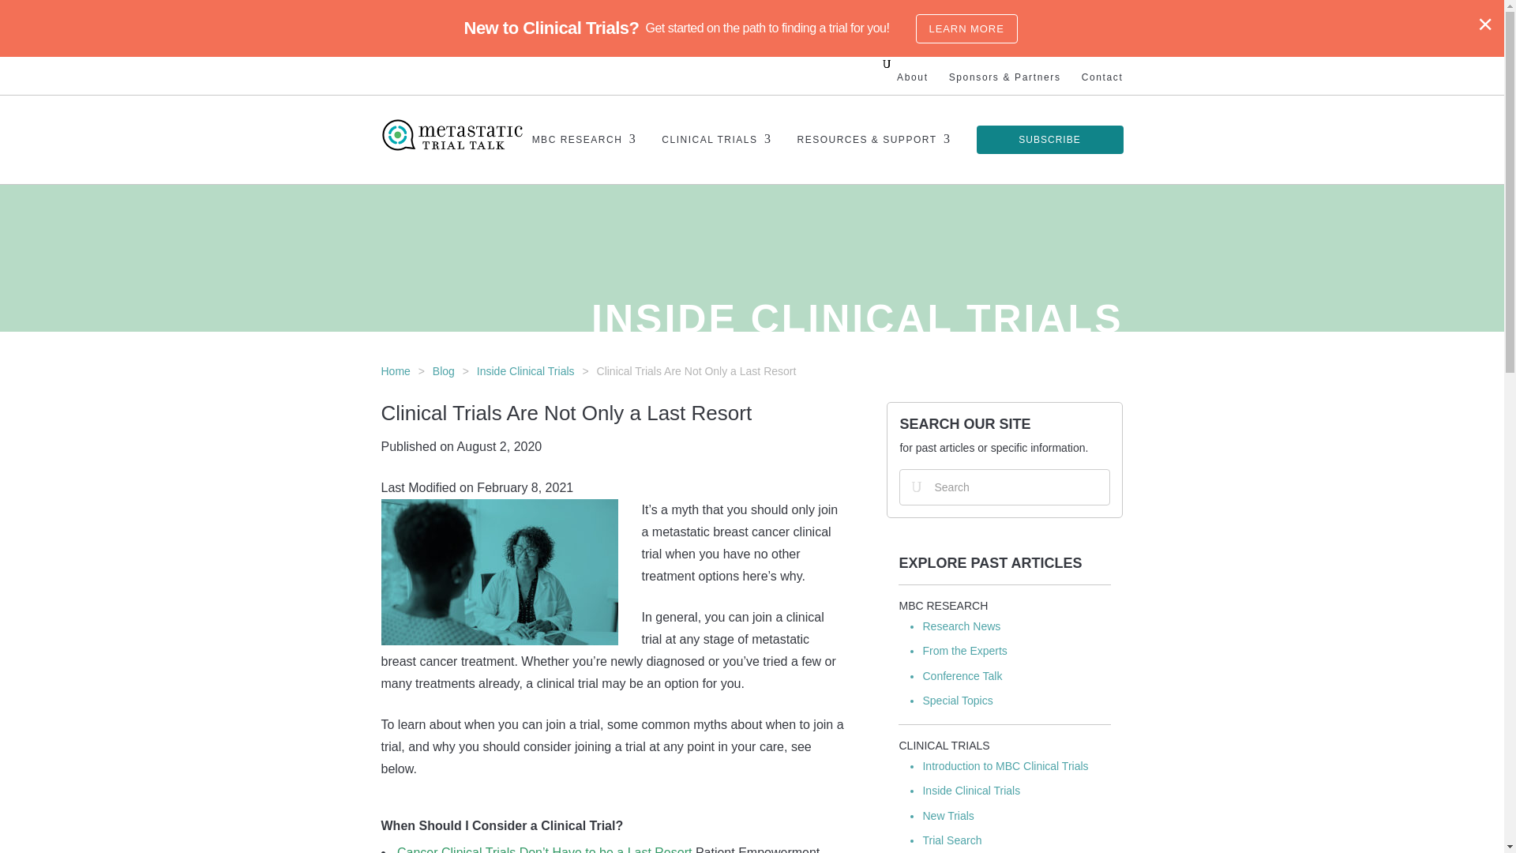  I want to click on Inside Clinical Trials, so click(526, 371).